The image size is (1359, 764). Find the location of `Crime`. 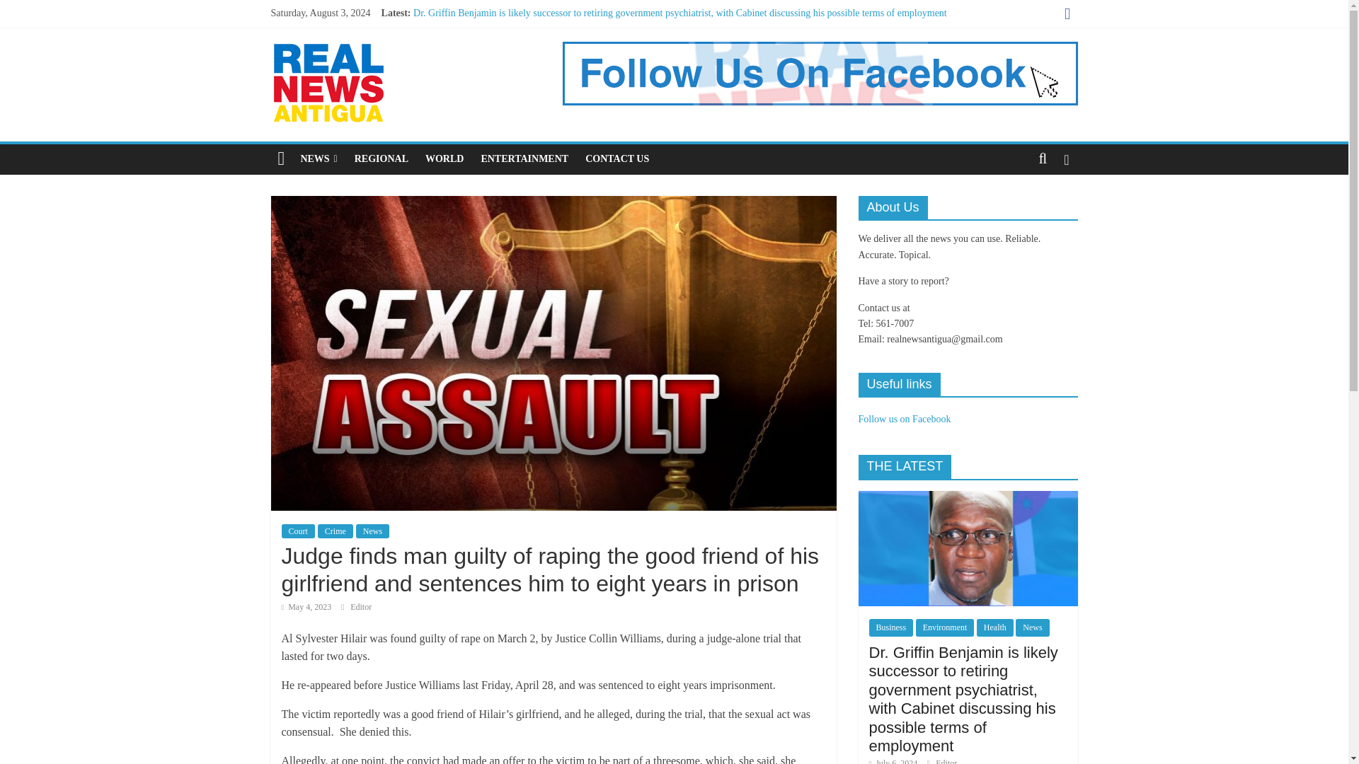

Crime is located at coordinates (336, 531).